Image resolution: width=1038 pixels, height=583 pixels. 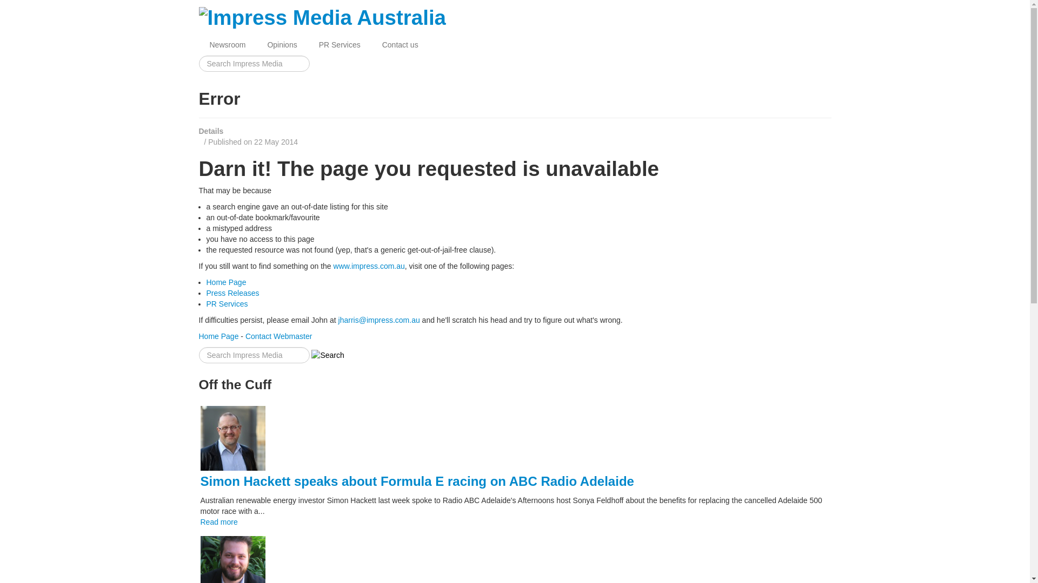 What do you see at coordinates (228, 45) in the screenshot?
I see `Newsroom` at bounding box center [228, 45].